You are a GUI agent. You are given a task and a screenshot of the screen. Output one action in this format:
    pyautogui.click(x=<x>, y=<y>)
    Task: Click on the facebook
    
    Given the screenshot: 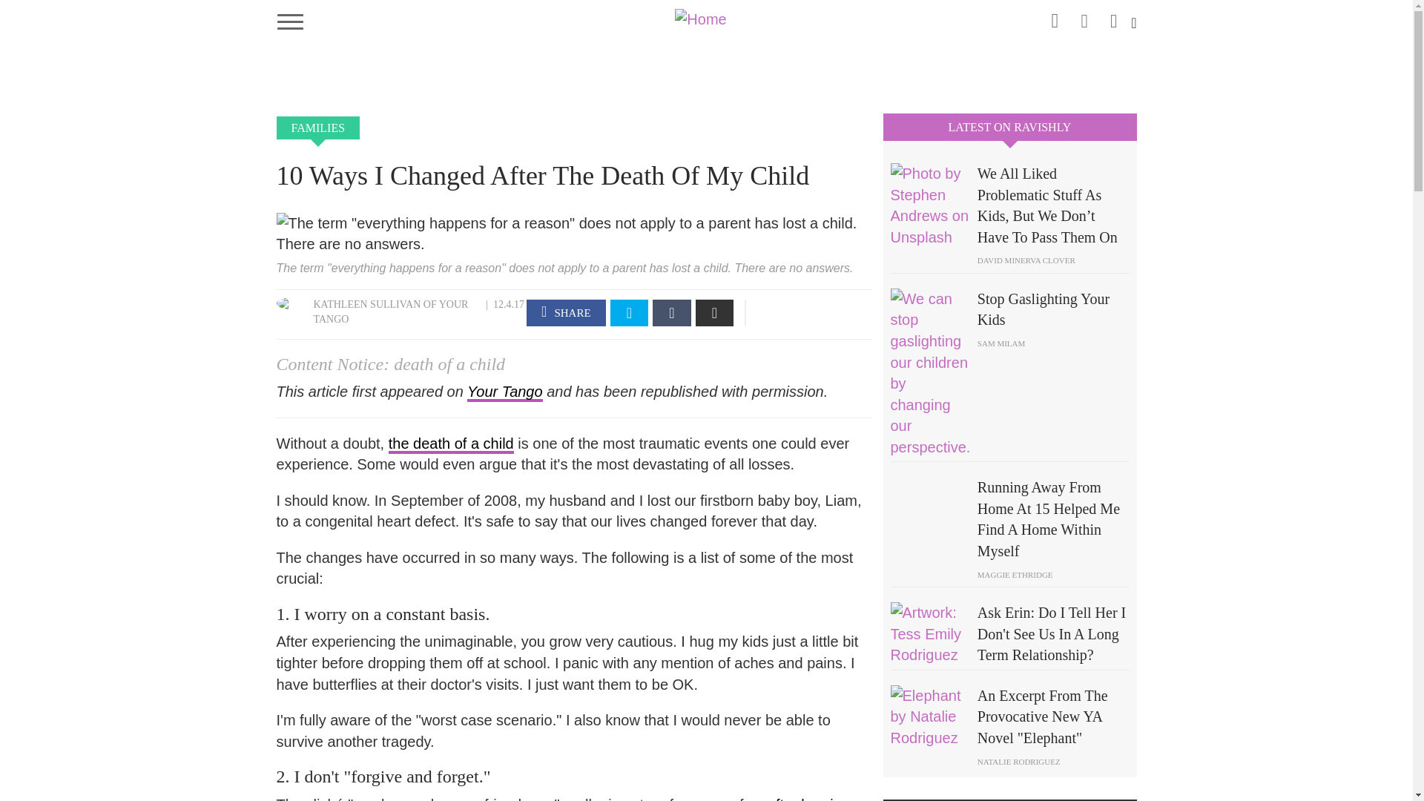 What is the action you would take?
    pyautogui.click(x=1084, y=16)
    